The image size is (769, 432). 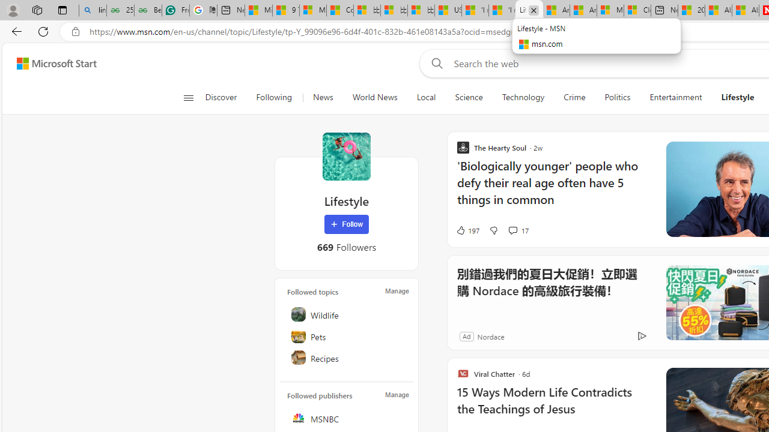 I want to click on Following, so click(x=274, y=97).